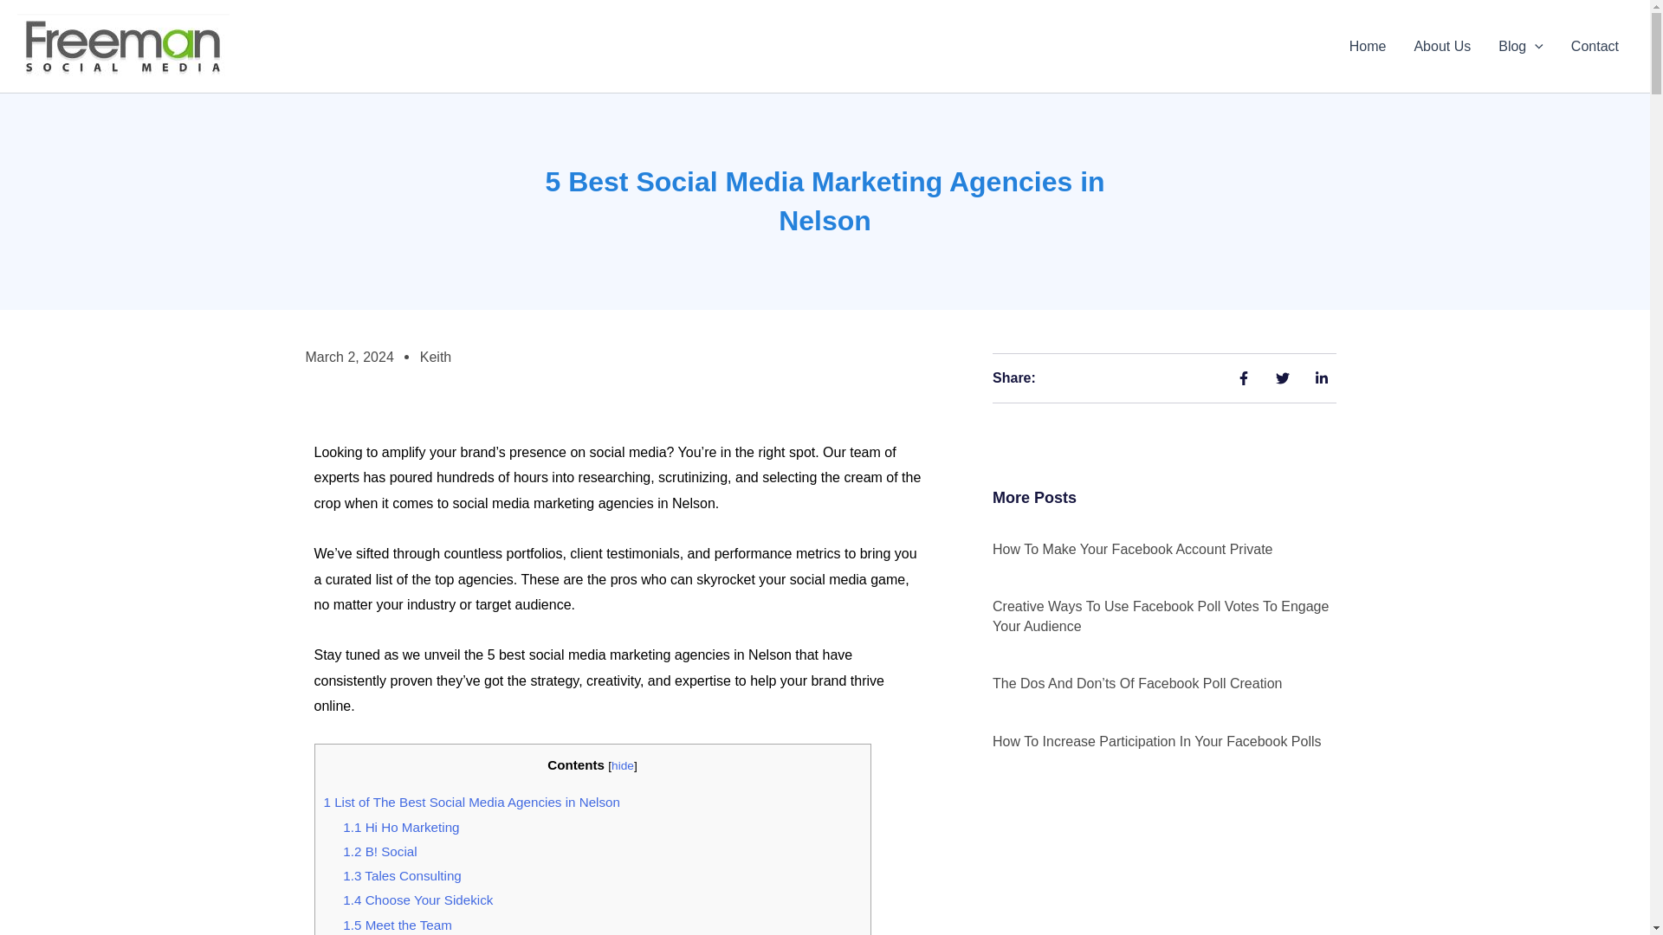  Describe the element at coordinates (417, 900) in the screenshot. I see `1.4 Choose Your Sidekick` at that location.